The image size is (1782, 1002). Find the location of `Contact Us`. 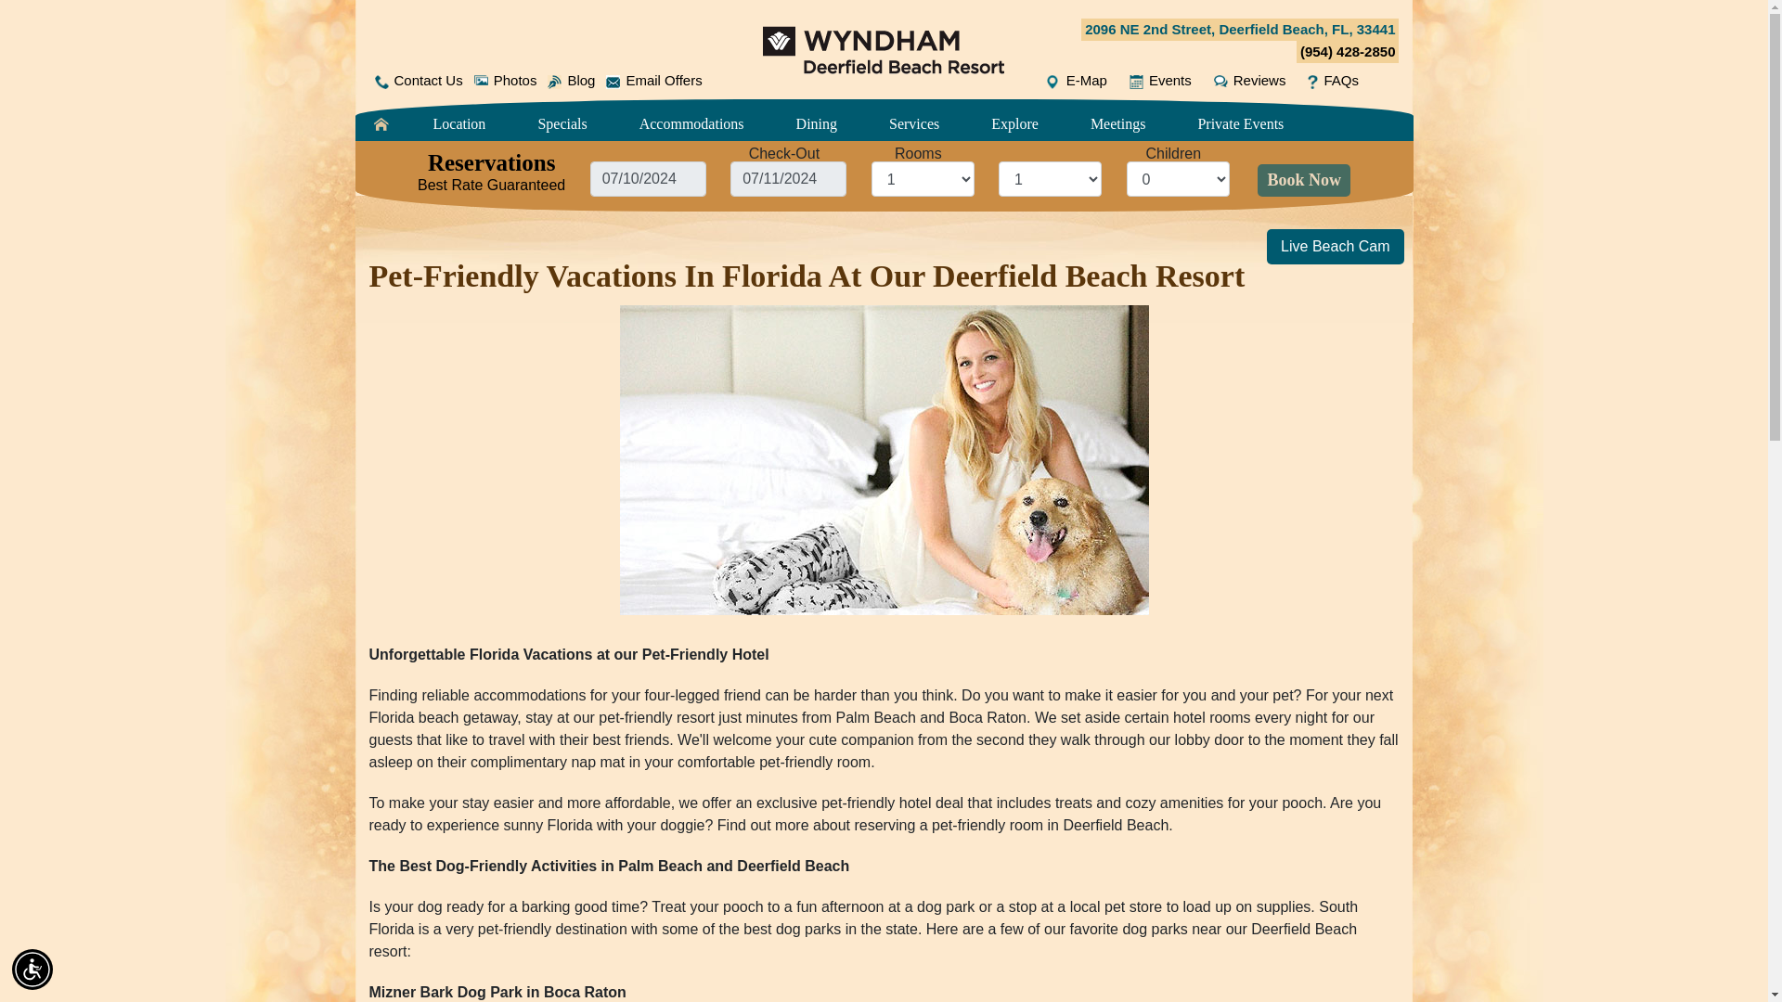

Contact Us is located at coordinates (418, 81).